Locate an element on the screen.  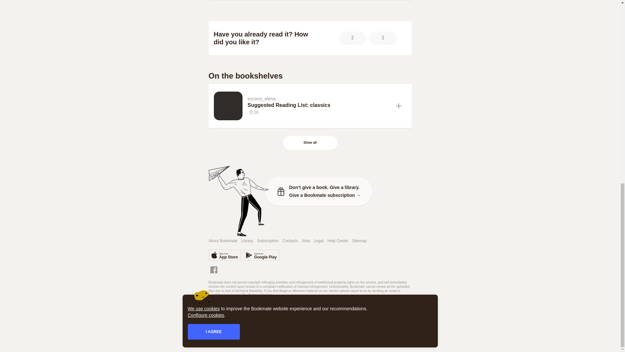
Subscription is located at coordinates (268, 241).